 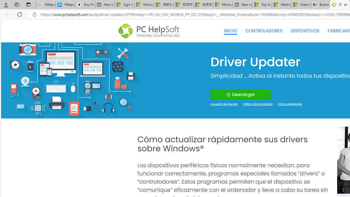 I want to click on Marine life - MSN, so click(x=281, y=5).